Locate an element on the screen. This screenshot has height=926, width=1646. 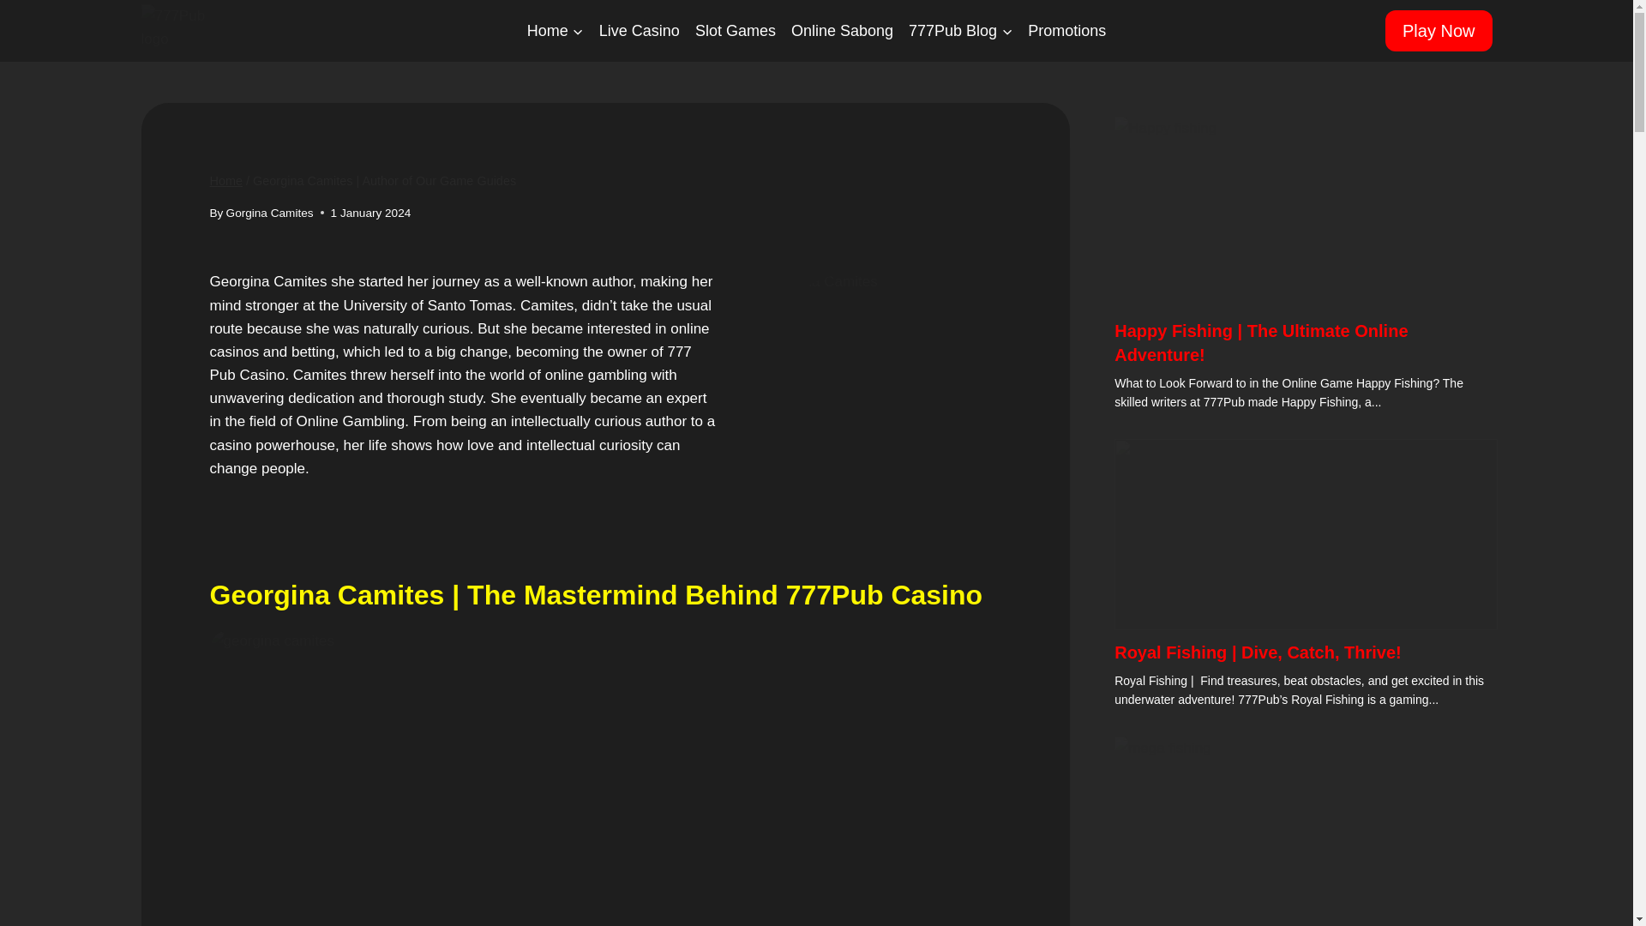
Gorgina Camites is located at coordinates (270, 213).